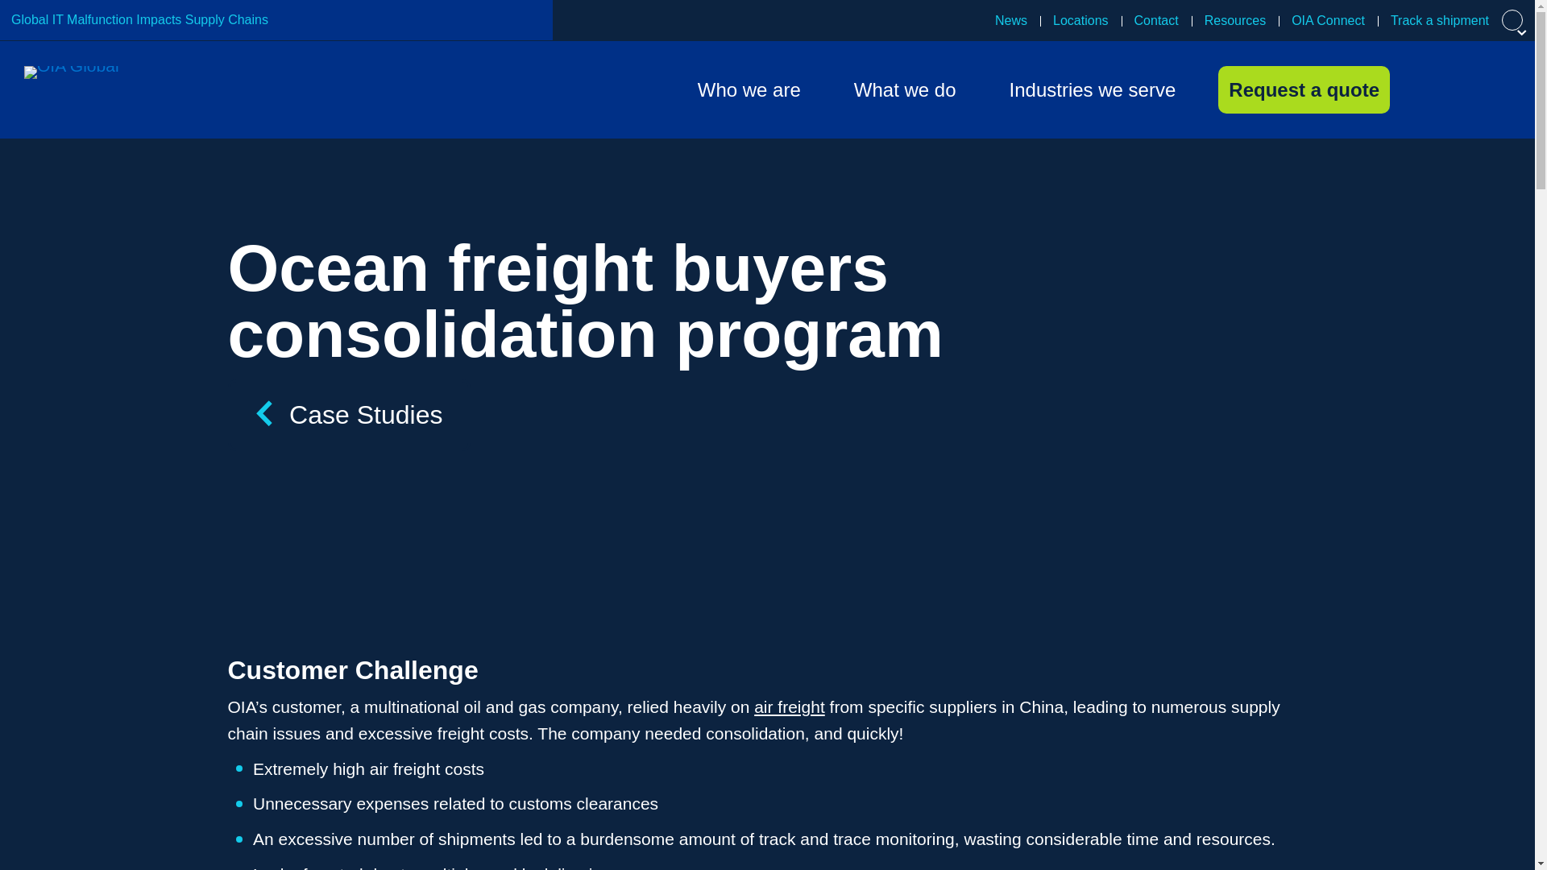 The height and width of the screenshot is (870, 1547). I want to click on Resources, so click(1234, 20).